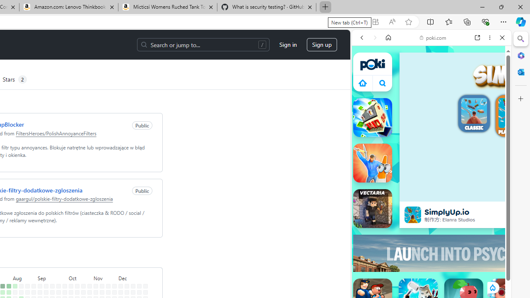  What do you see at coordinates (27, 292) in the screenshot?
I see `No contributions on August 19th.` at bounding box center [27, 292].